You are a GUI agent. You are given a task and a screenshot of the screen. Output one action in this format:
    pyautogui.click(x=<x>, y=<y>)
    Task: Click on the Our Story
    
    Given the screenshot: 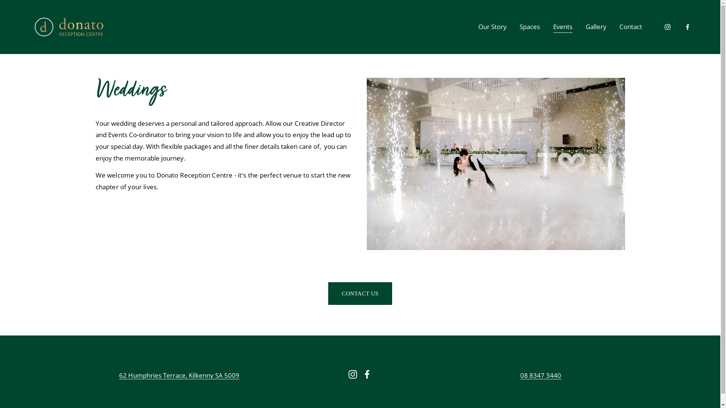 What is the action you would take?
    pyautogui.click(x=492, y=27)
    